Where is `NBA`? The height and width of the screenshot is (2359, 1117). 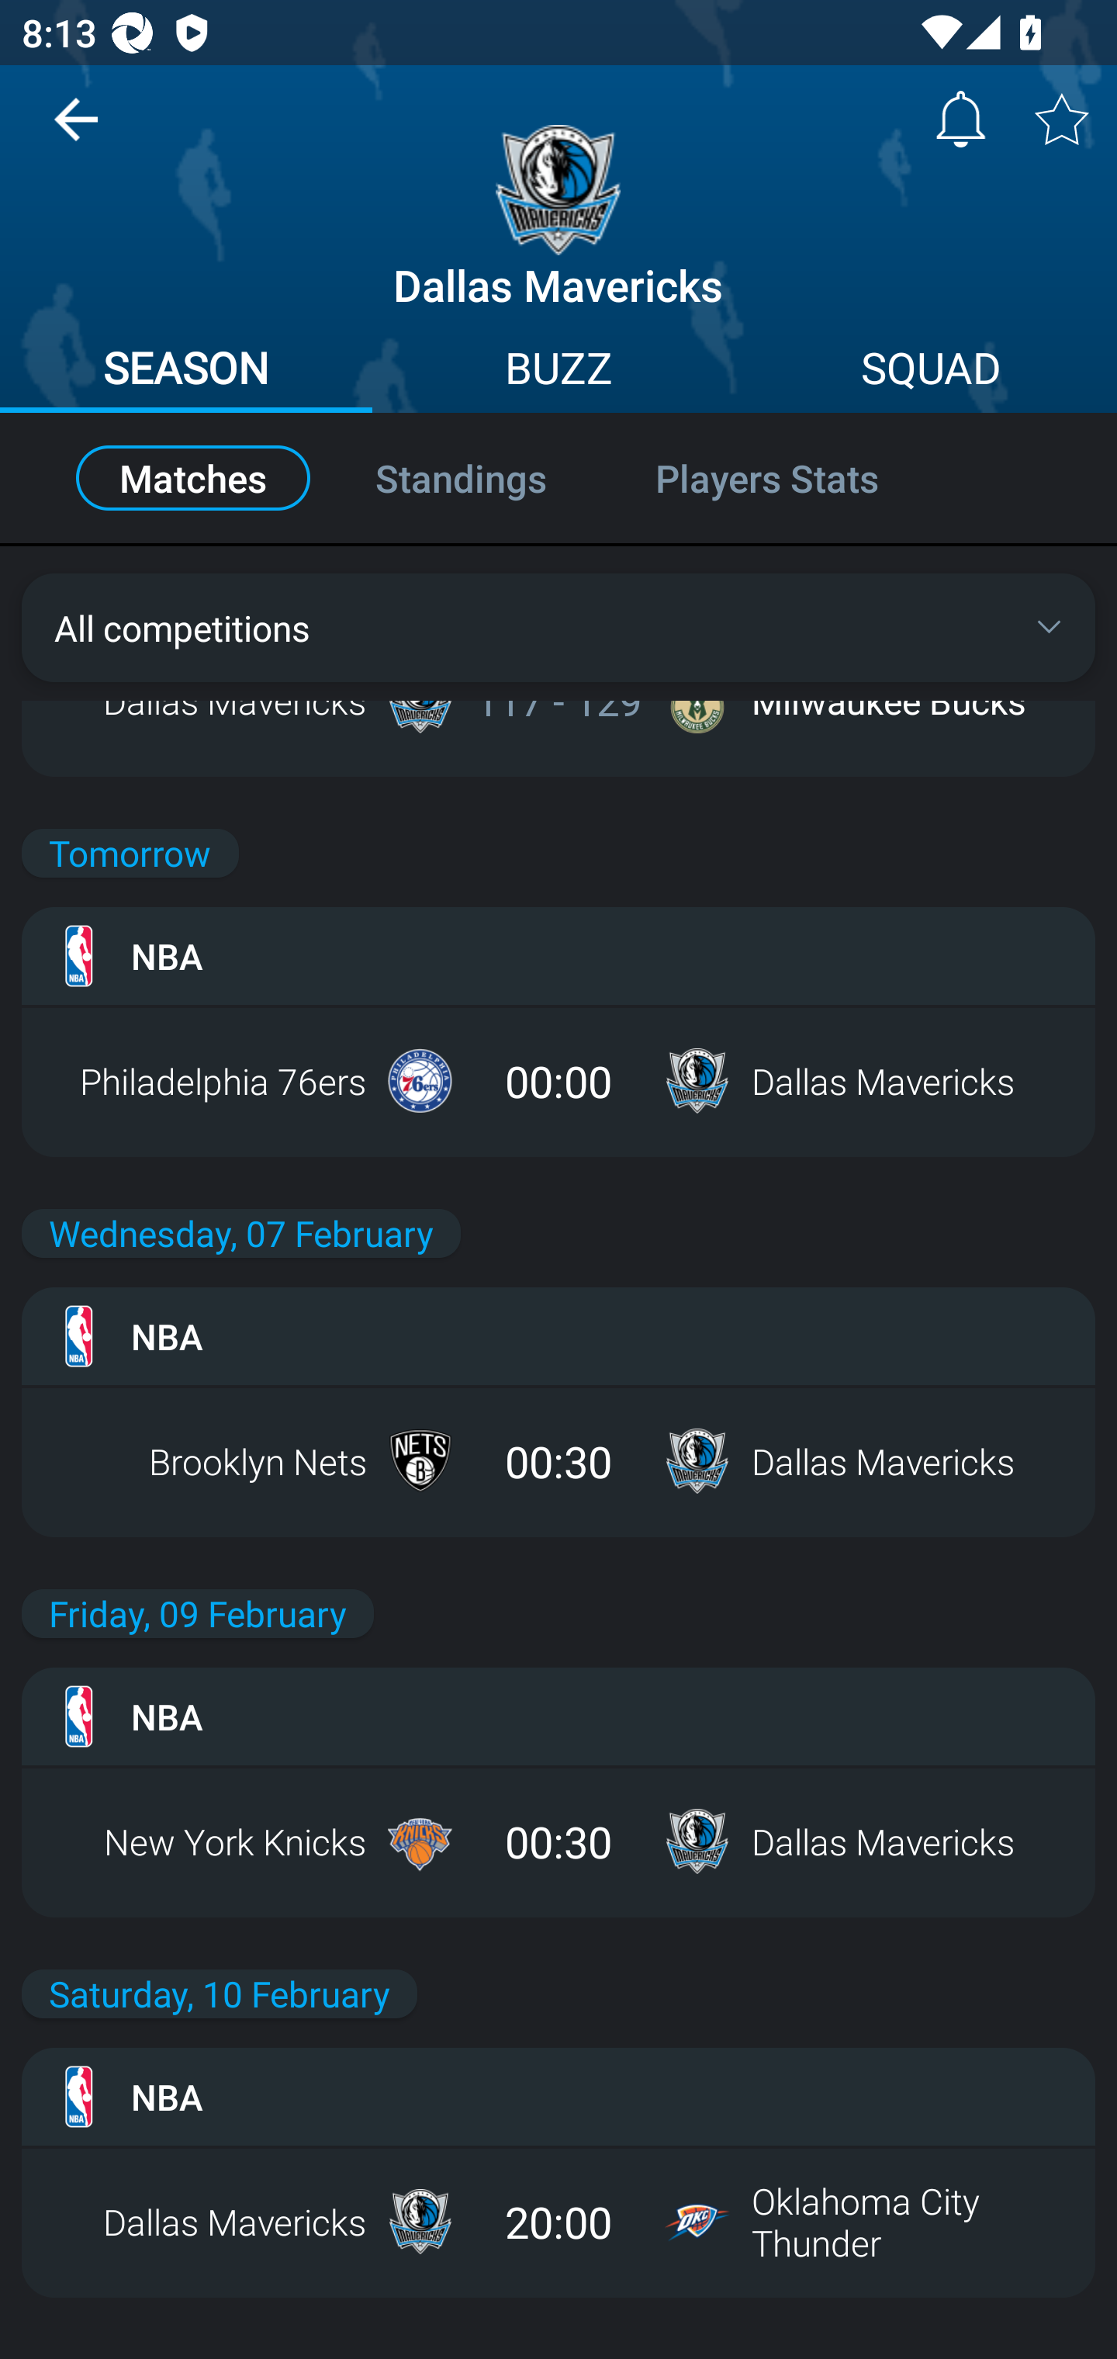
NBA is located at coordinates (558, 2097).